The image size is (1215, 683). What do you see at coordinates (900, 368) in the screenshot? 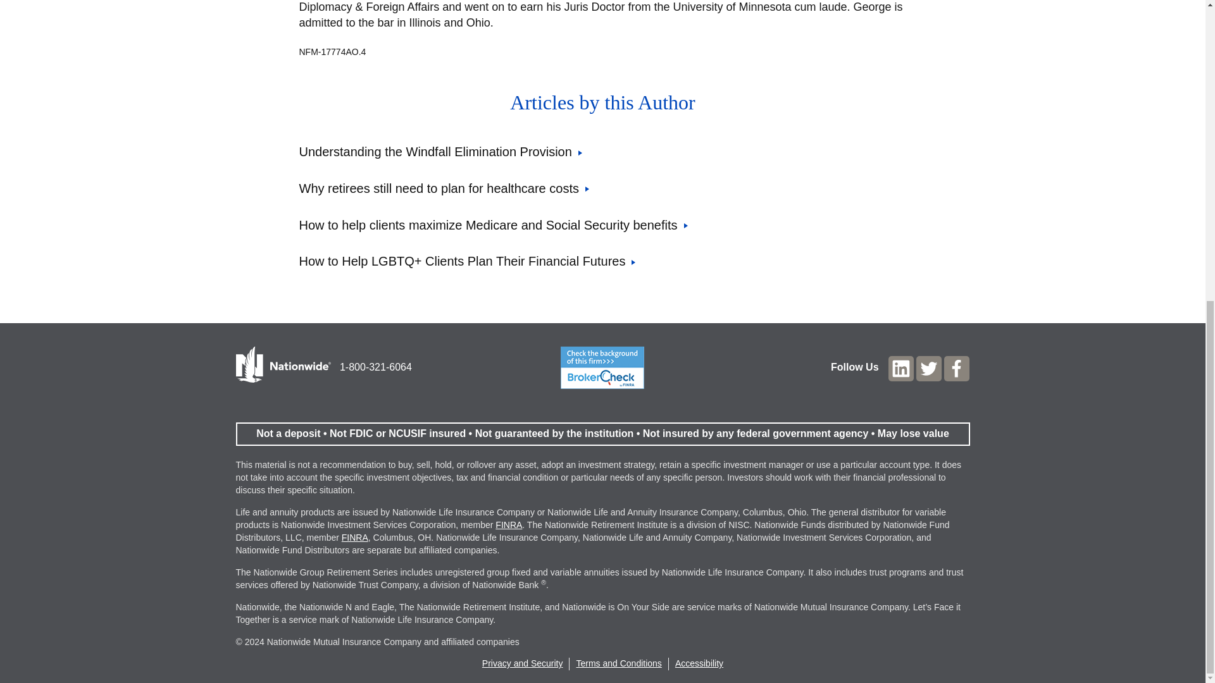
I see `LinkedIn` at bounding box center [900, 368].